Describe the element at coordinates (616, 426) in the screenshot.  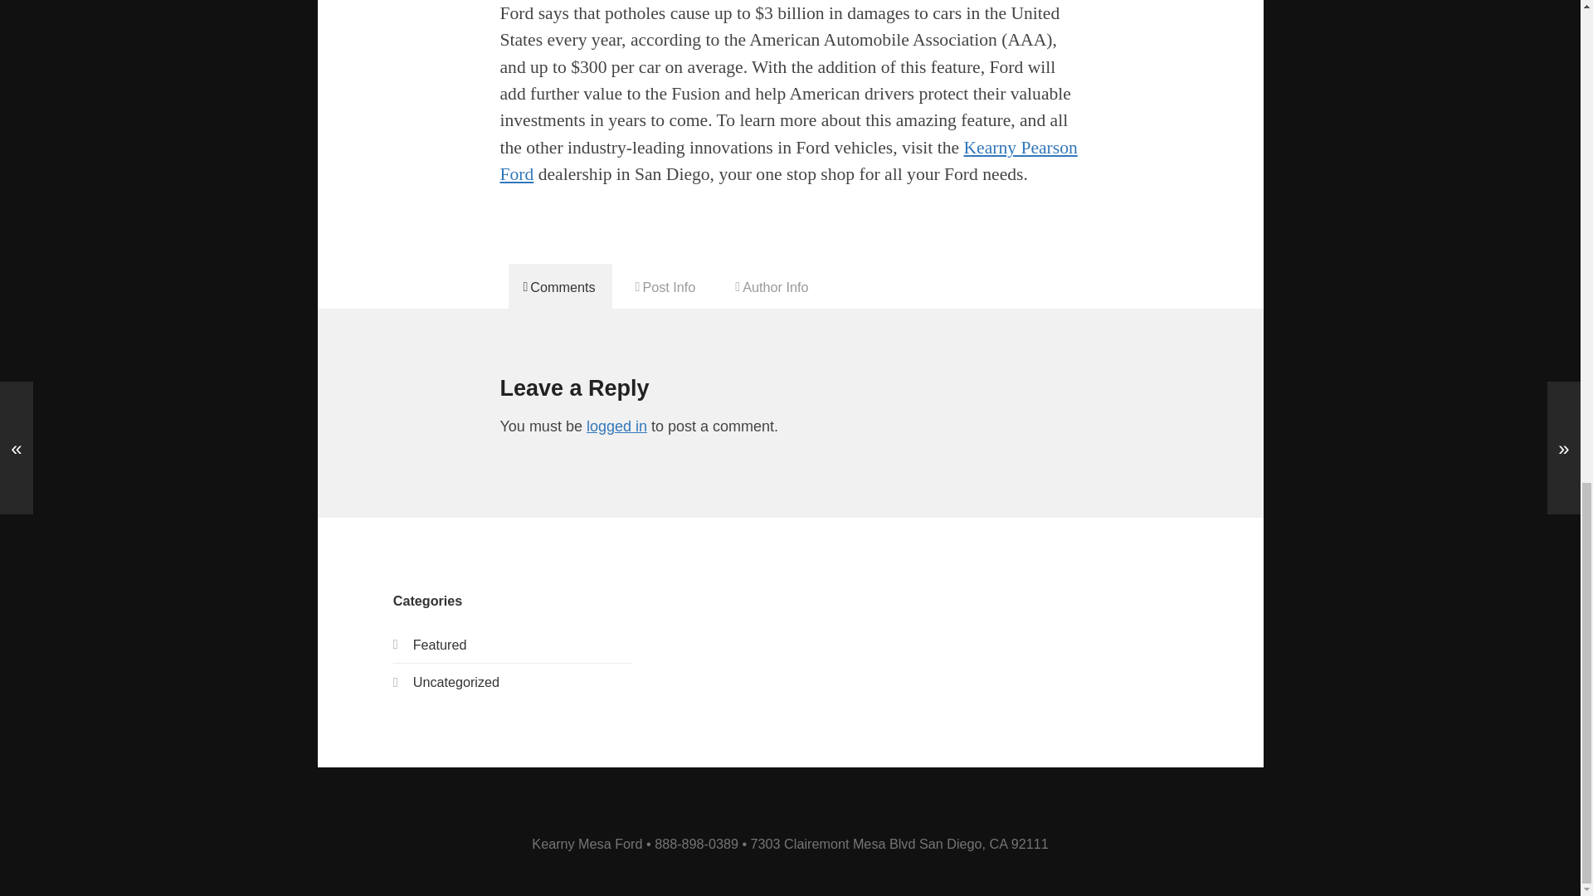
I see `logged in` at that location.